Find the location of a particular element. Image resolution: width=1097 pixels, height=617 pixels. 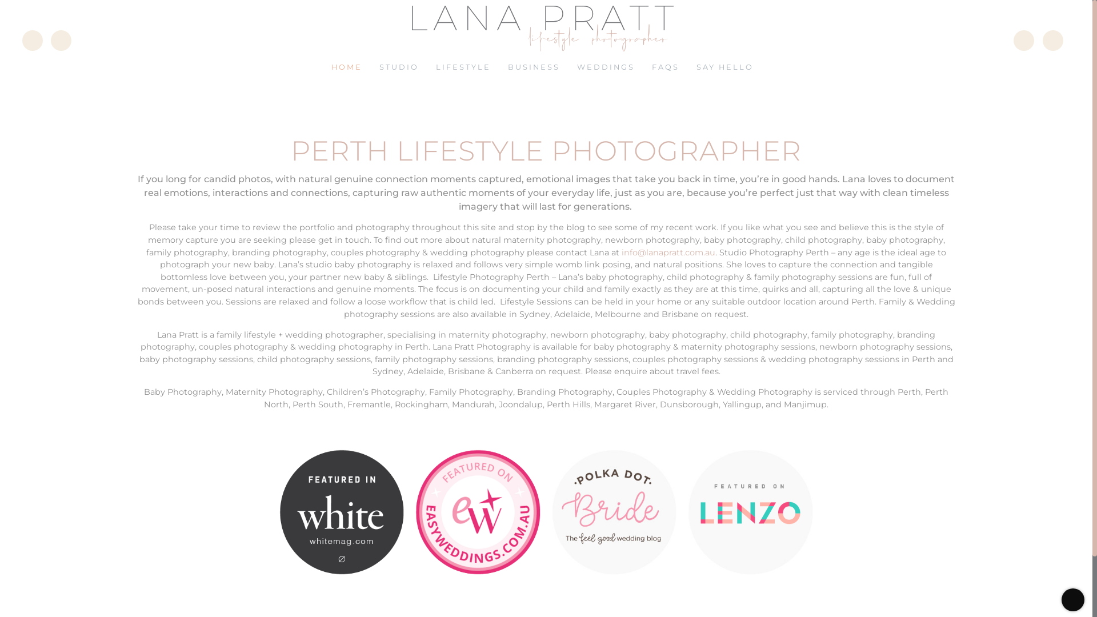

SAY HELLO is located at coordinates (725, 67).